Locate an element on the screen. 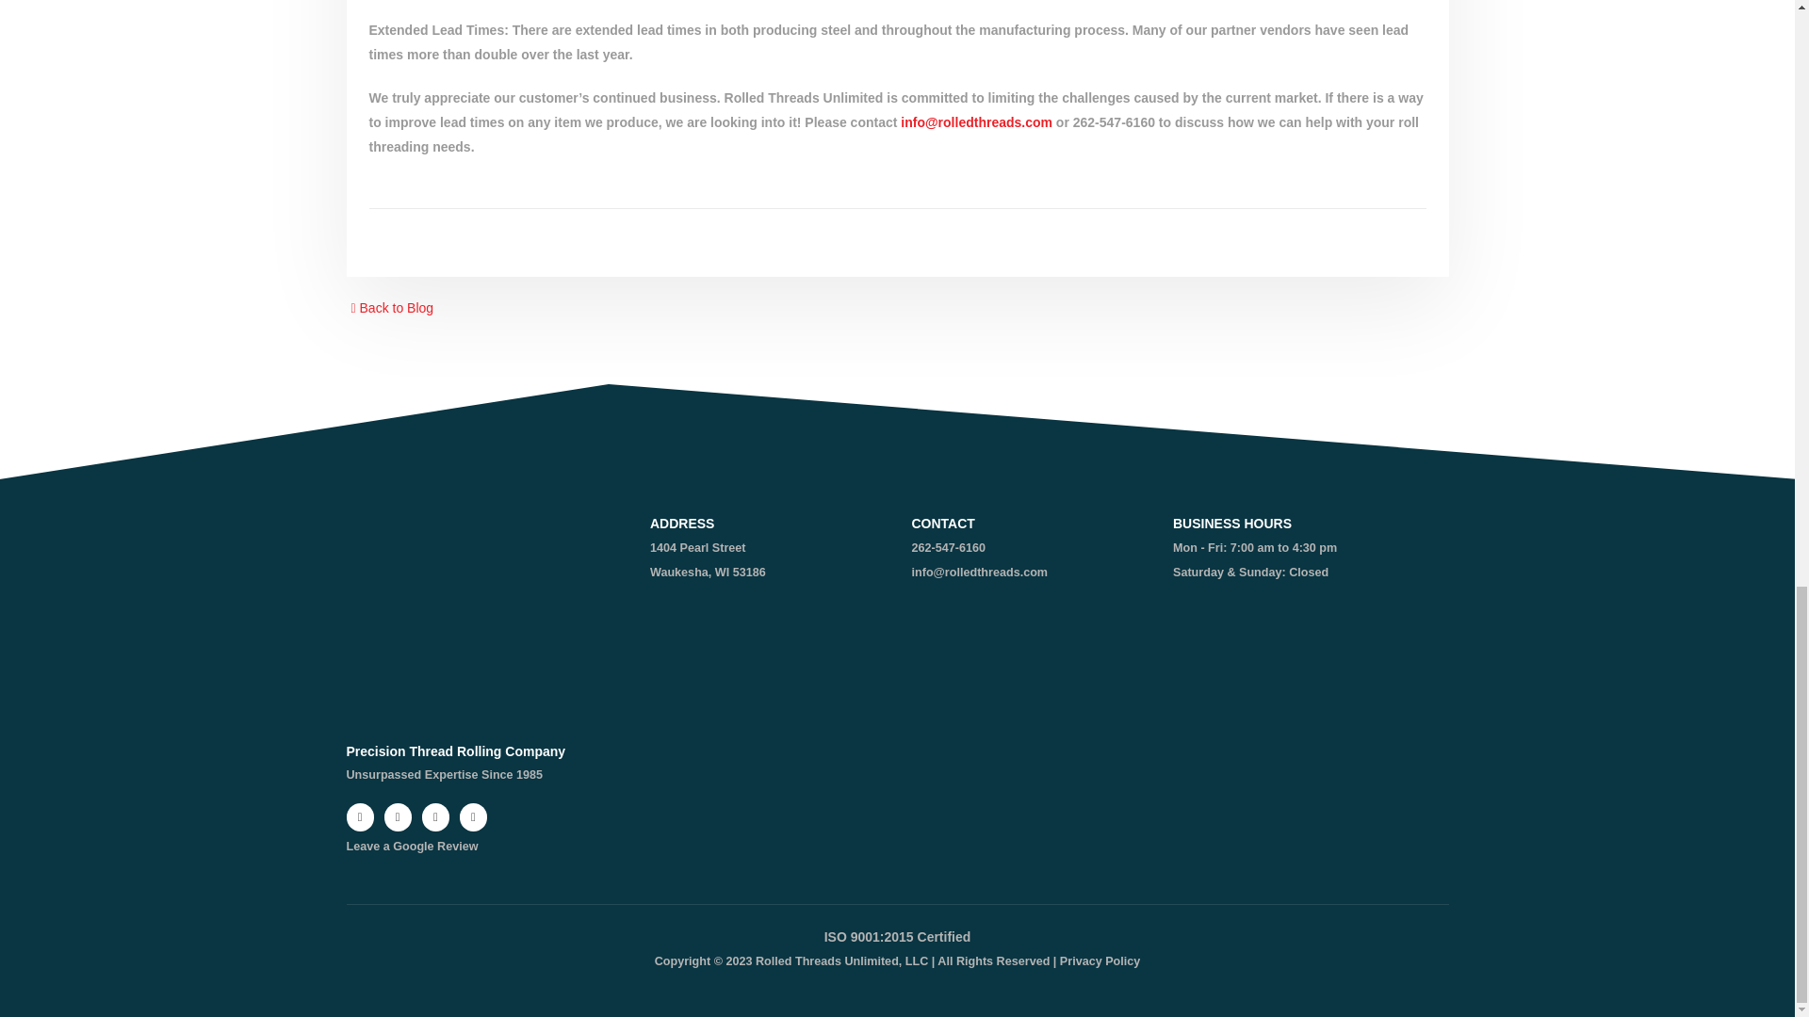 The image size is (1809, 1017). Facebook is located at coordinates (360, 817).